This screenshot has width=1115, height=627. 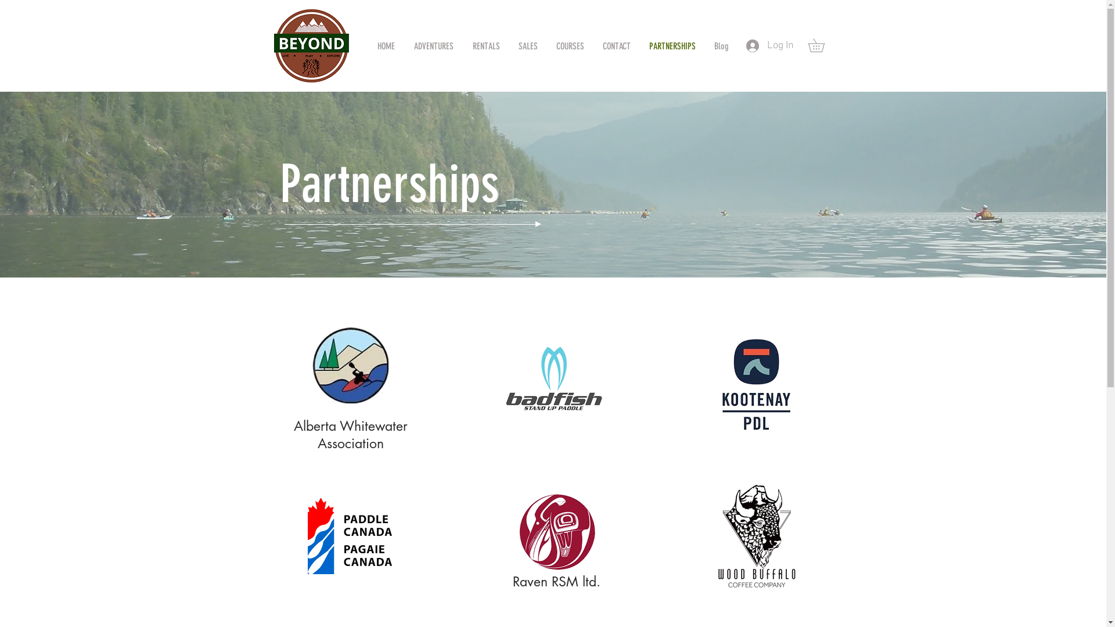 What do you see at coordinates (387, 41) in the screenshot?
I see `HOME` at bounding box center [387, 41].